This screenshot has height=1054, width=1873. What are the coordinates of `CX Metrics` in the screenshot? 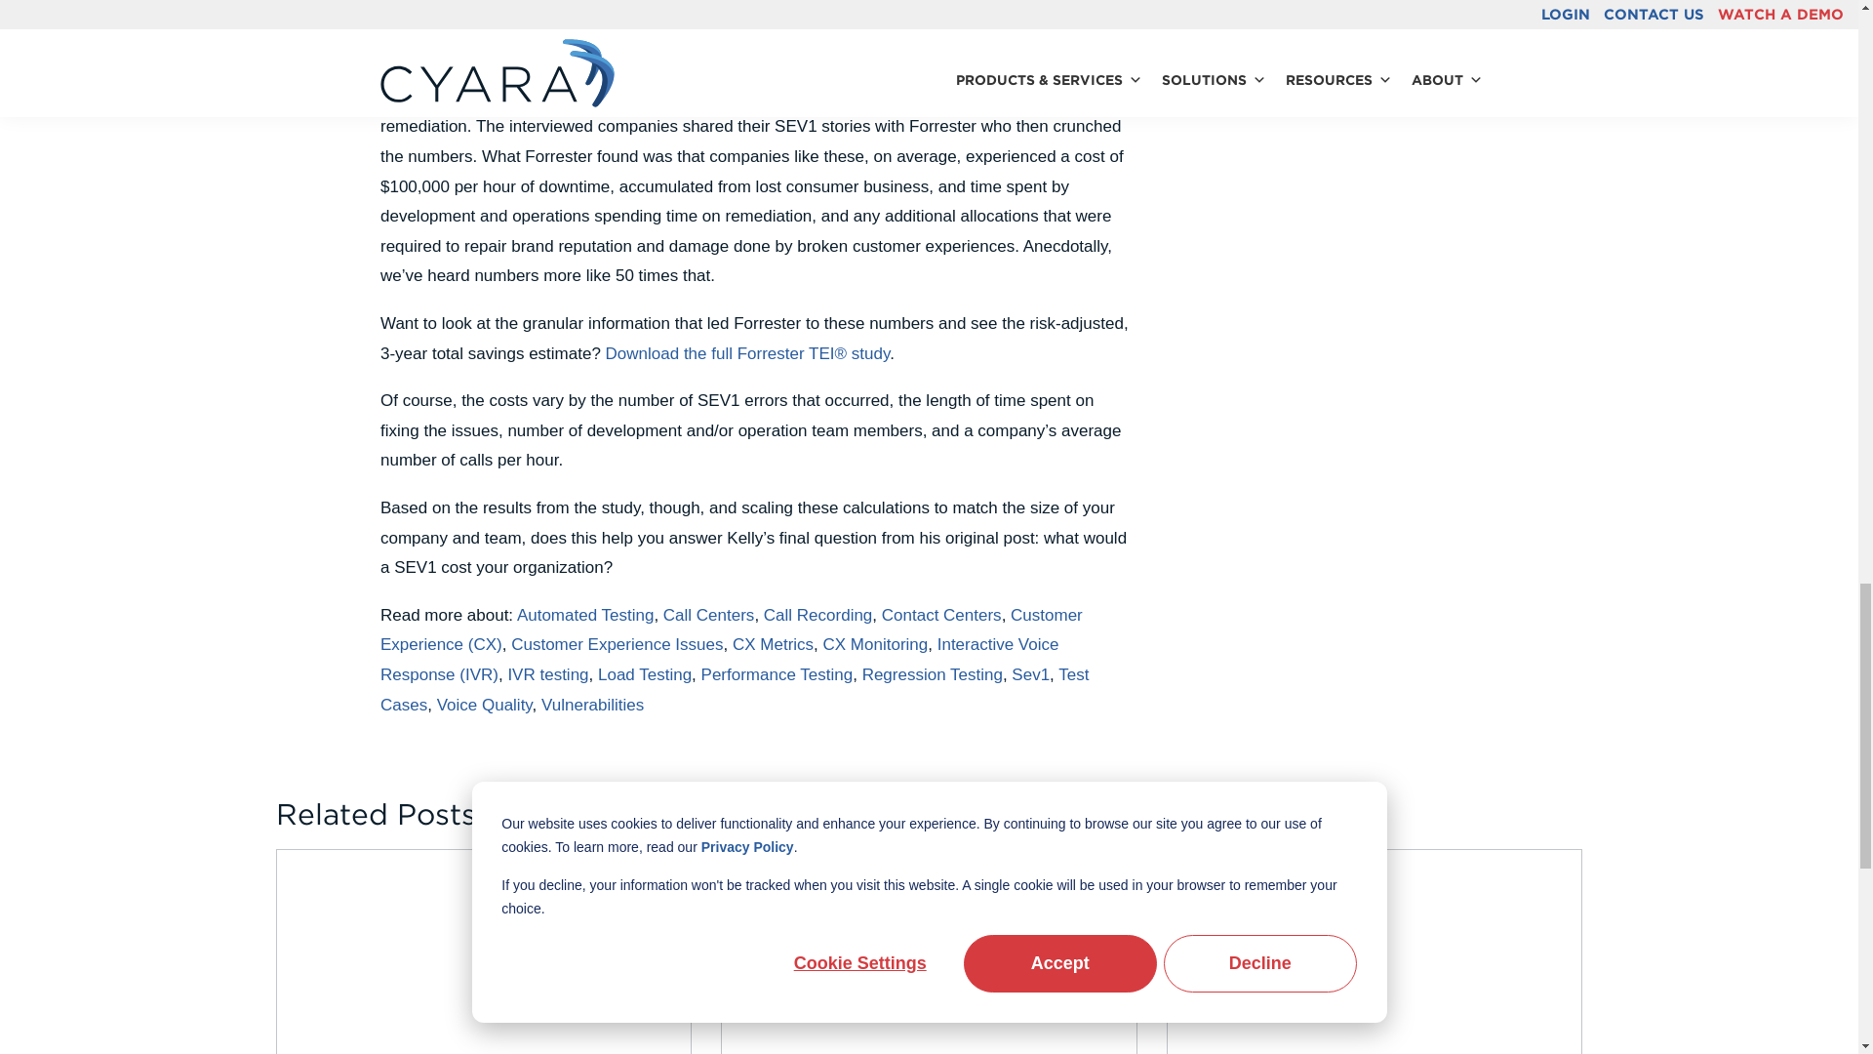 It's located at (773, 644).